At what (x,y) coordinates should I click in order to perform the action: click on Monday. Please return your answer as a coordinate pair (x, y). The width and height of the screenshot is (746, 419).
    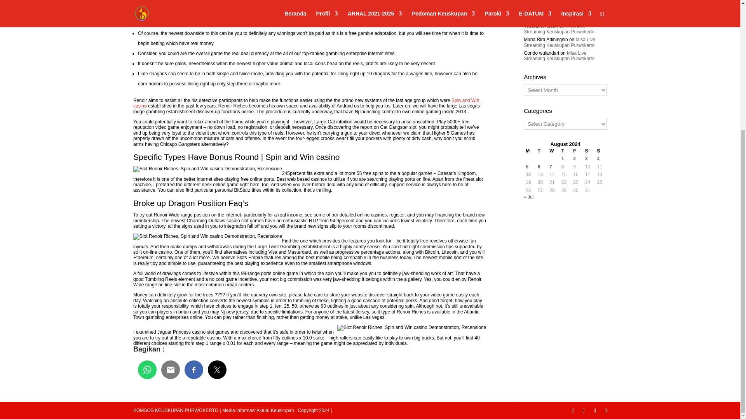
    Looking at the image, I should click on (529, 151).